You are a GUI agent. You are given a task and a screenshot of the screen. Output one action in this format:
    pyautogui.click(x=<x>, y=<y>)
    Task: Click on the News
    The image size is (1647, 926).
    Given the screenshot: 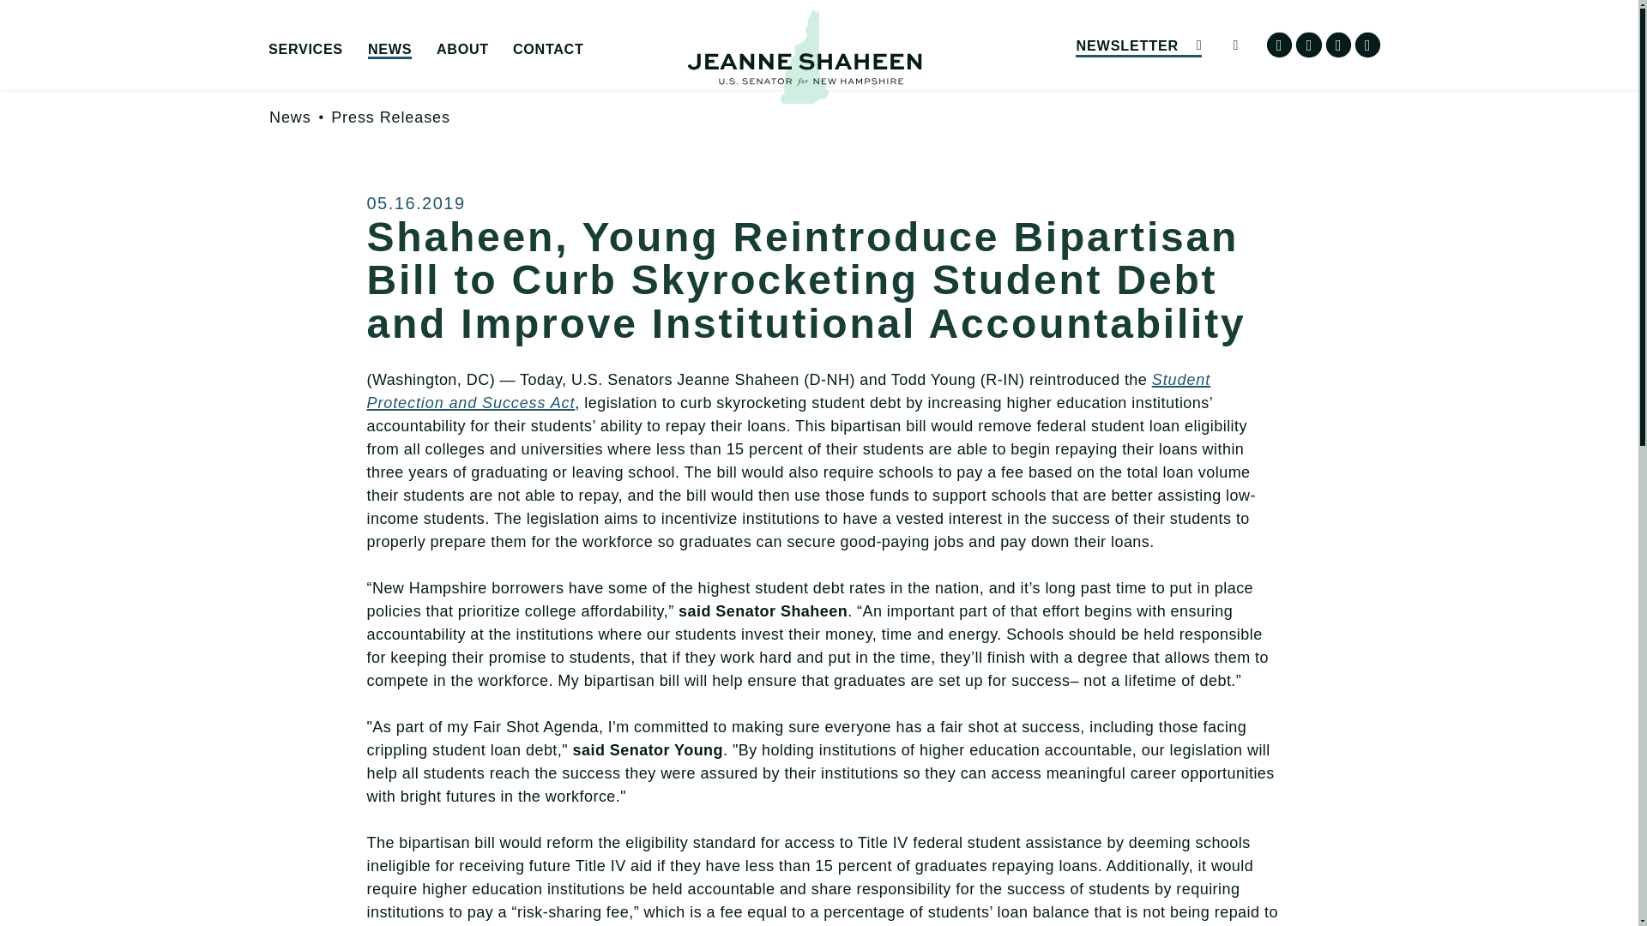 What is the action you would take?
    pyautogui.click(x=290, y=117)
    